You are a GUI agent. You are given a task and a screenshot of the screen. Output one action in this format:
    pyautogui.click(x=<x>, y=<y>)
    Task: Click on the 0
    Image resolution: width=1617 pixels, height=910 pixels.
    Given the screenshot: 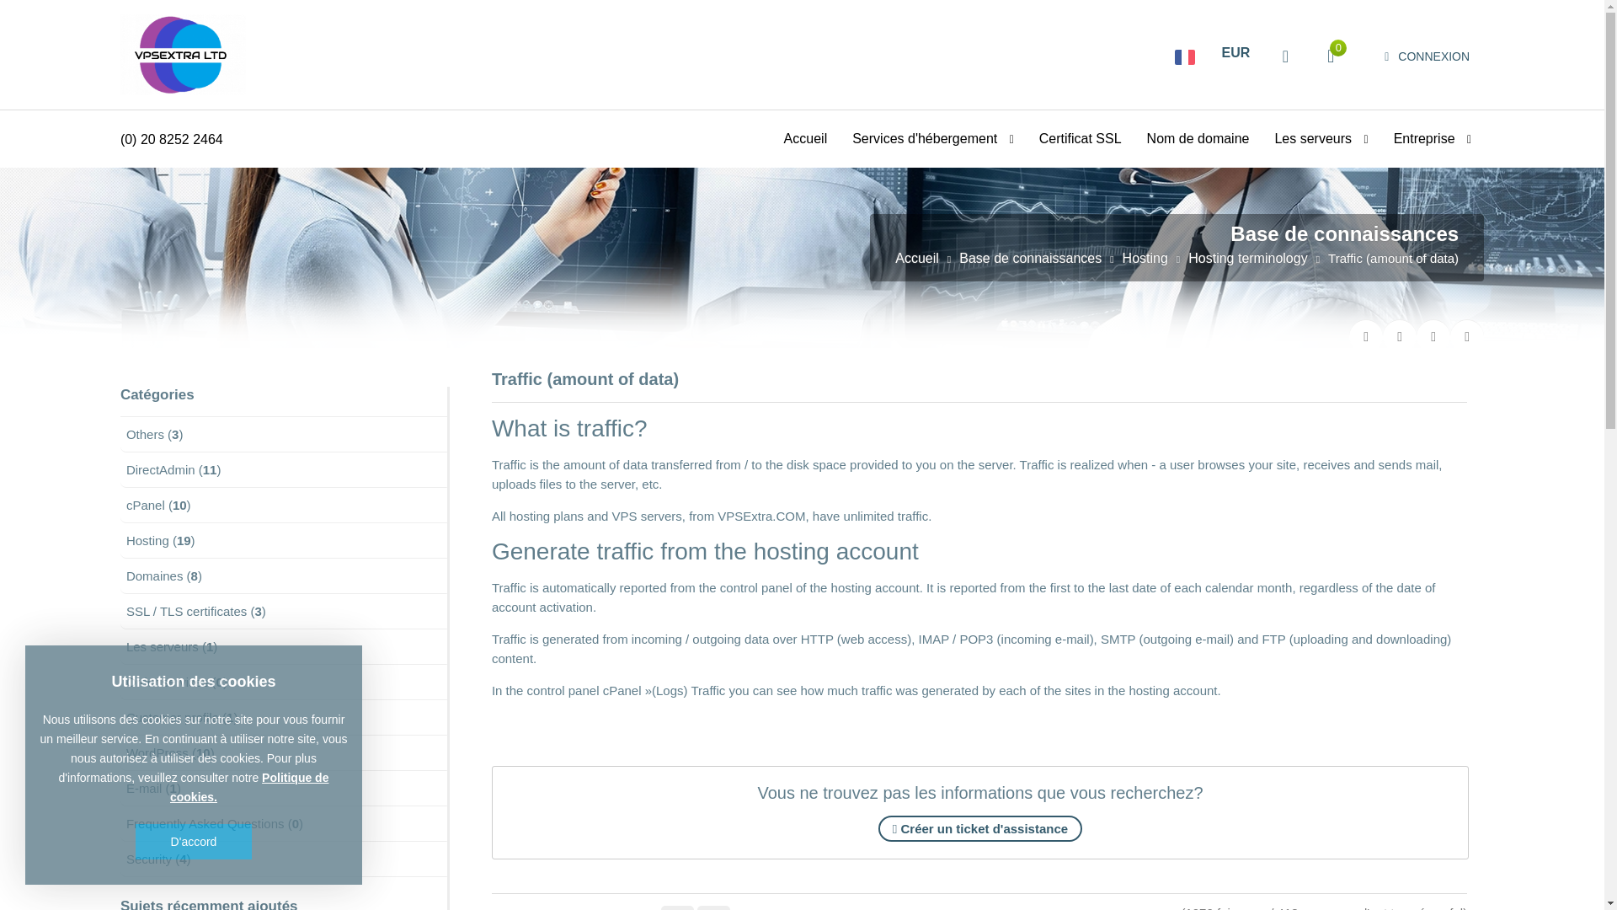 What is the action you would take?
    pyautogui.click(x=1331, y=56)
    